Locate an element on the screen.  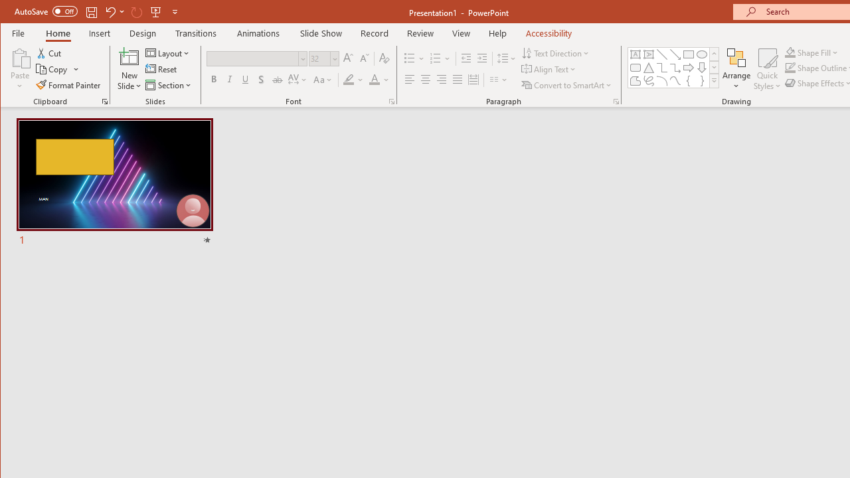
Columns is located at coordinates (499, 80).